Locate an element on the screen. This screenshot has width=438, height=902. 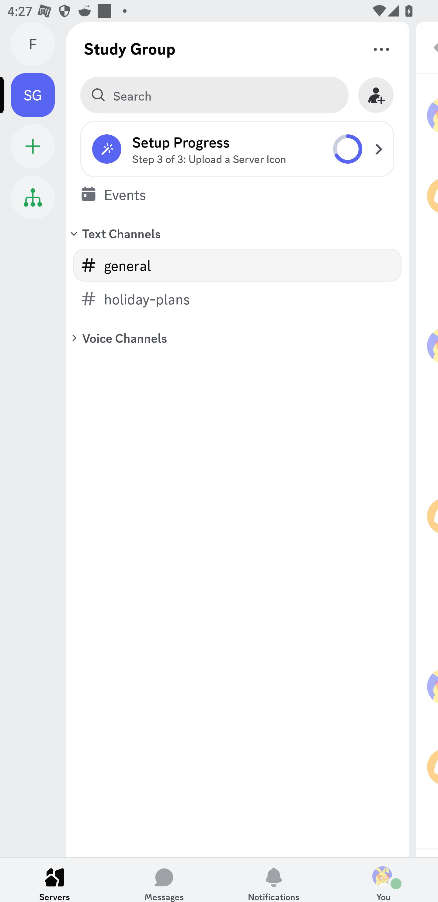
Servers is located at coordinates (55, 880).